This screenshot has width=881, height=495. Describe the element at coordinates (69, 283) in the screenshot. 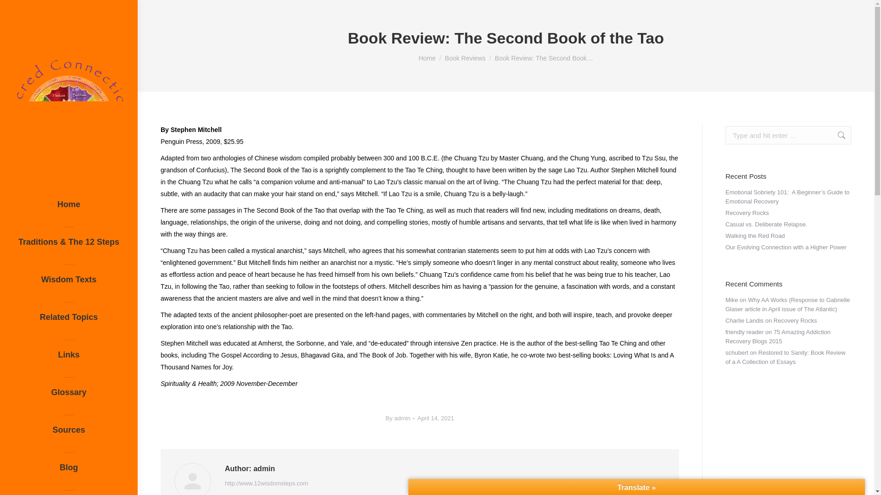

I see `Wisdom Texts` at that location.